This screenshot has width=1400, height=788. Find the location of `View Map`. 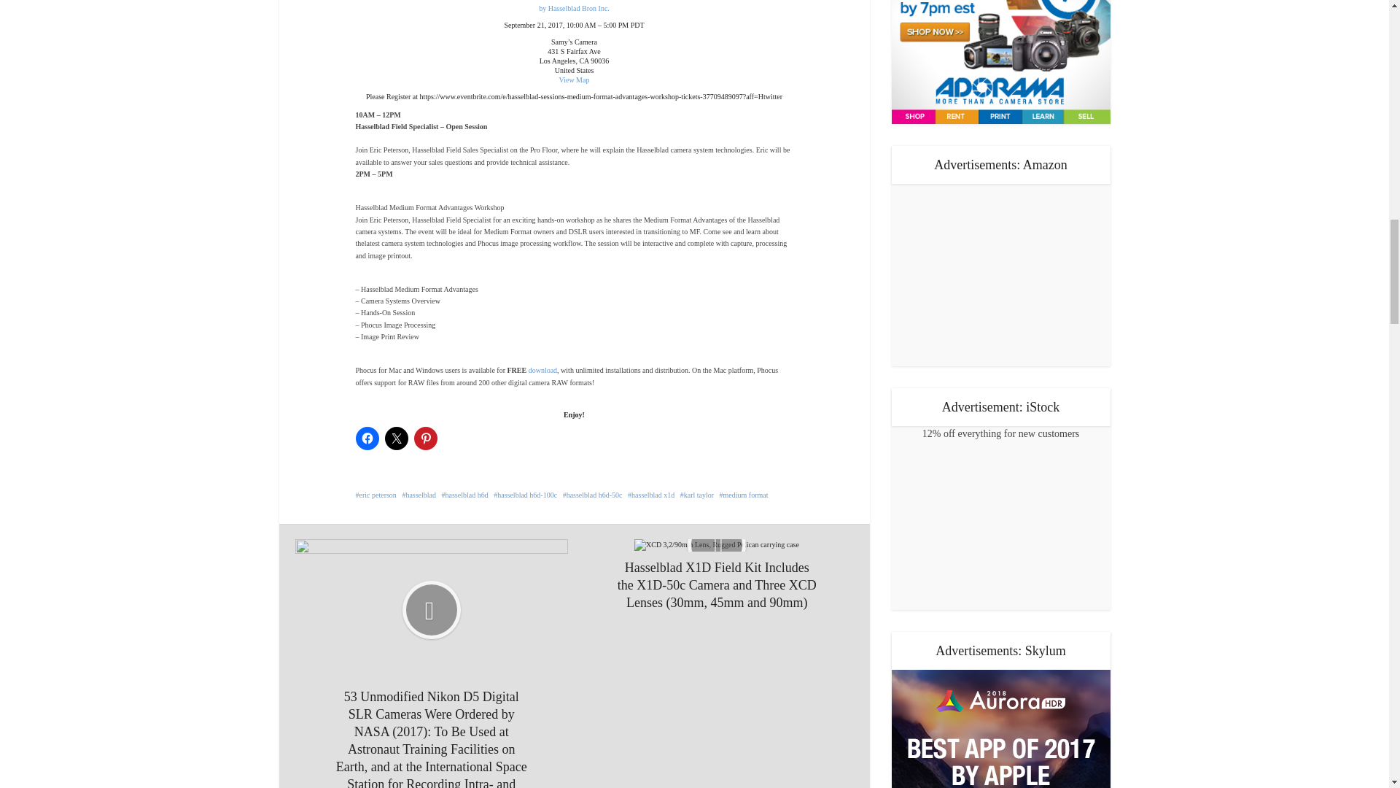

View Map is located at coordinates (574, 79).